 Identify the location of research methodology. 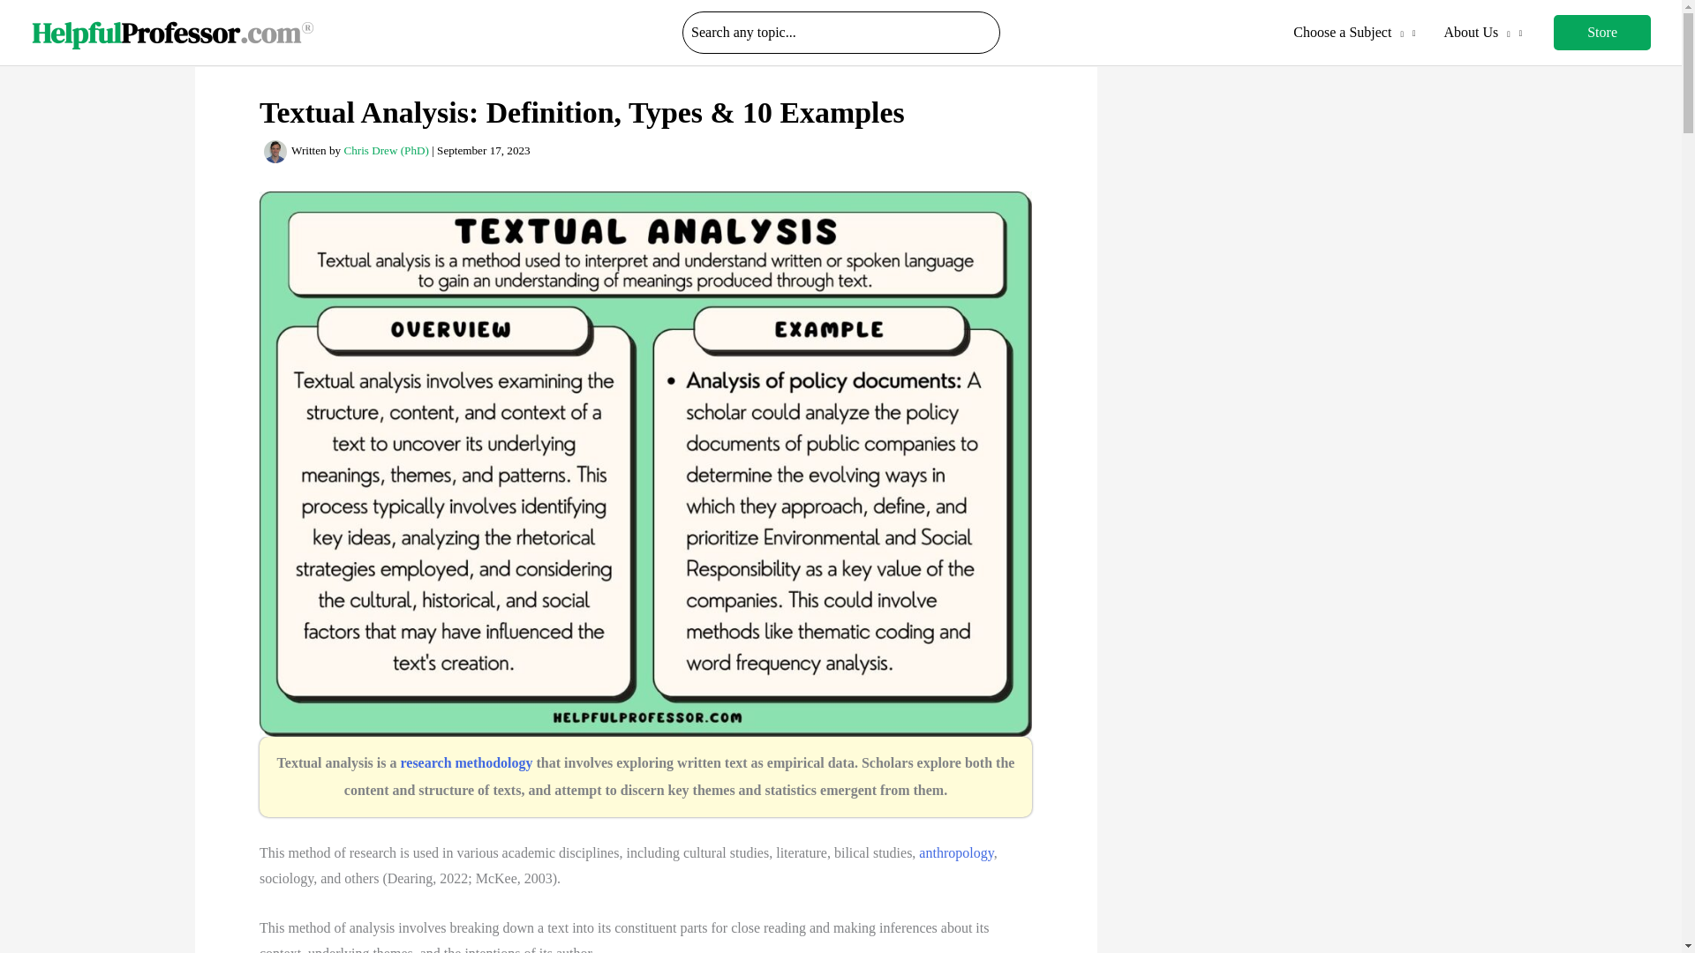
(466, 762).